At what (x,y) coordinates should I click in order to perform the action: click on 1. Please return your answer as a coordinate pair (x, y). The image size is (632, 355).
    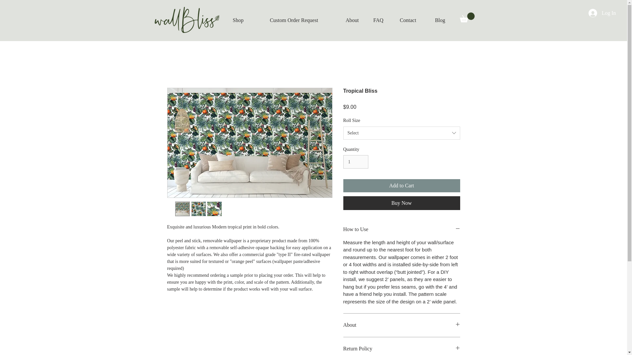
    Looking at the image, I should click on (355, 162).